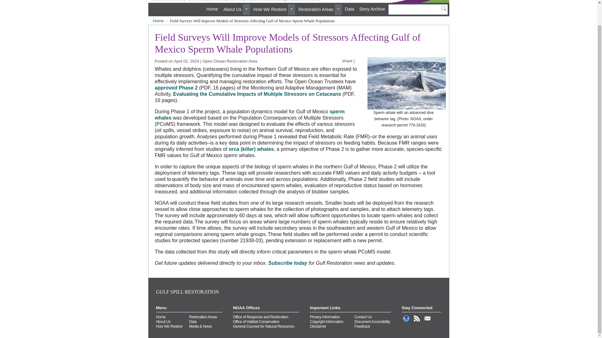 This screenshot has height=338, width=602. What do you see at coordinates (250, 115) in the screenshot?
I see `sperm whales` at bounding box center [250, 115].